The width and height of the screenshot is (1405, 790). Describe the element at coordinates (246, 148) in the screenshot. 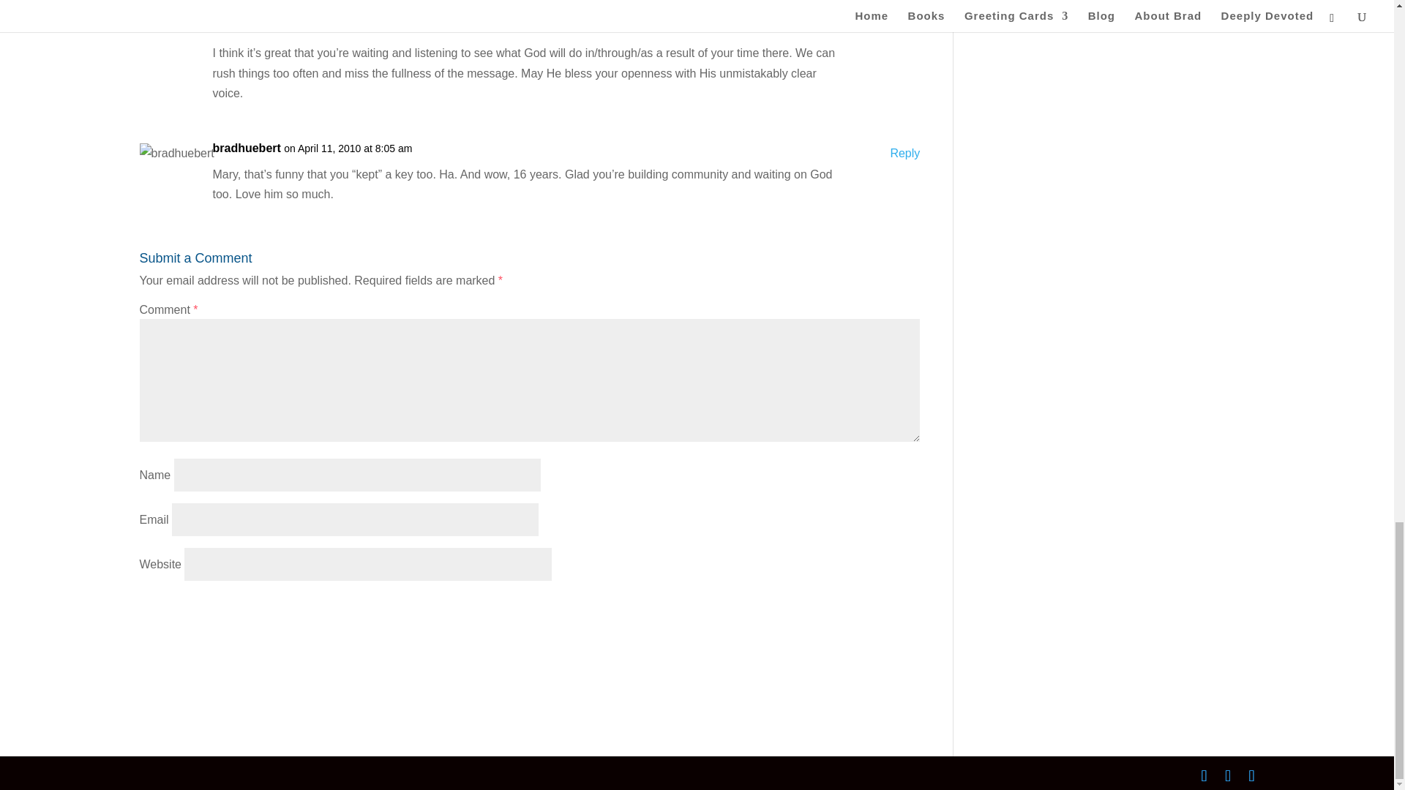

I see `bradhuebert` at that location.